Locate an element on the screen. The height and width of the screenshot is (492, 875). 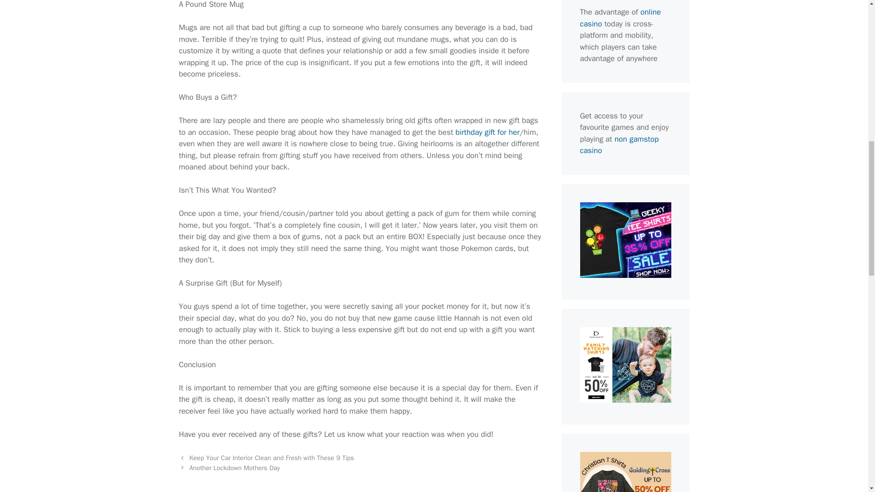
birthday gift for her is located at coordinates (488, 132).